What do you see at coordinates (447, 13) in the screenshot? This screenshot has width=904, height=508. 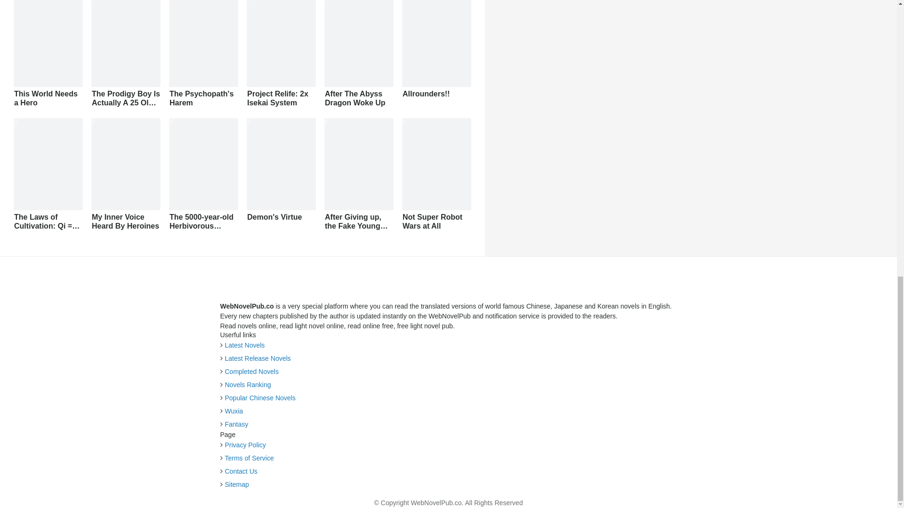 I see `WebNovelPub.co` at bounding box center [447, 13].